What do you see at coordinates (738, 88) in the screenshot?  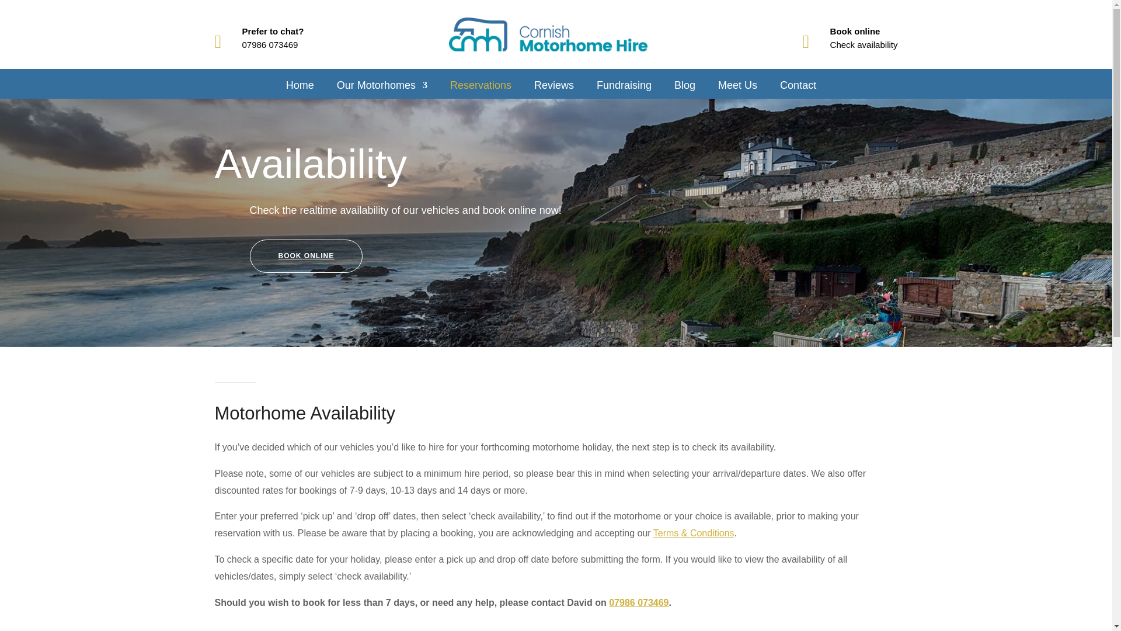 I see `Meet Us` at bounding box center [738, 88].